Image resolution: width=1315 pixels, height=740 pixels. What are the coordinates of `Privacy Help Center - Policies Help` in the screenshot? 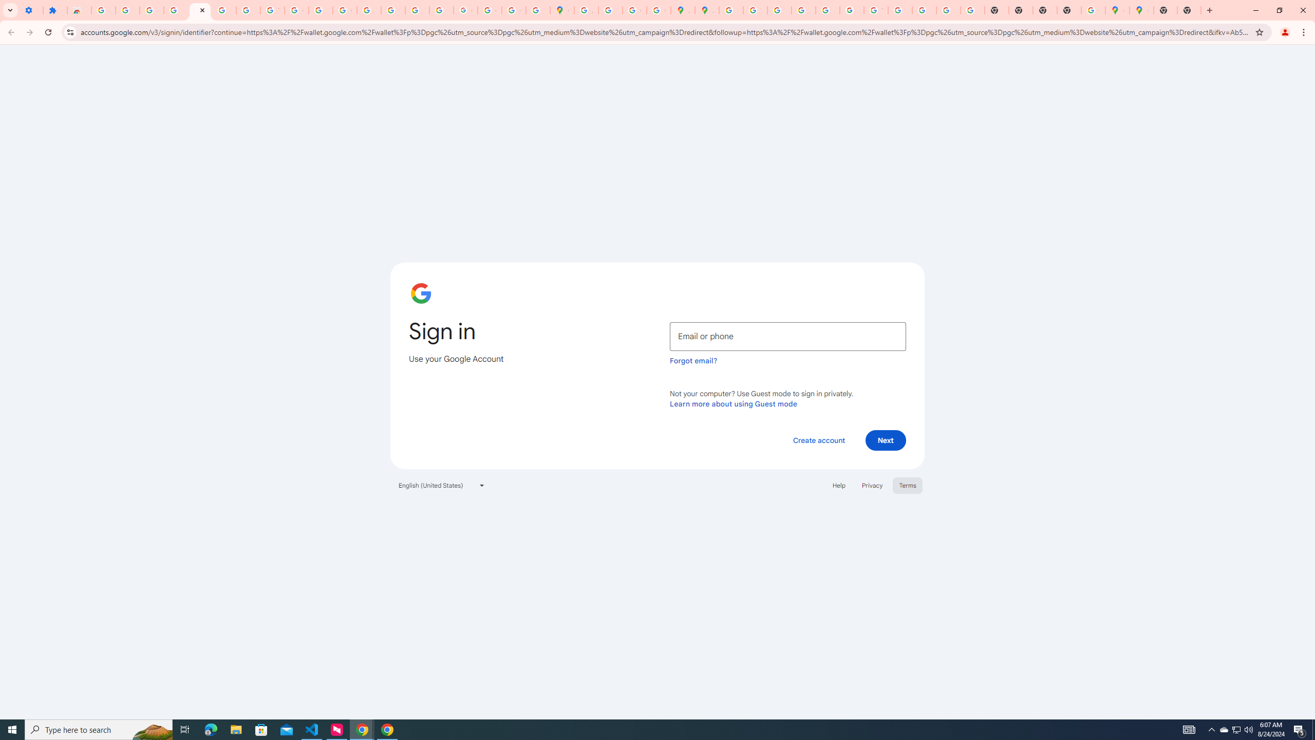 It's located at (803, 10).